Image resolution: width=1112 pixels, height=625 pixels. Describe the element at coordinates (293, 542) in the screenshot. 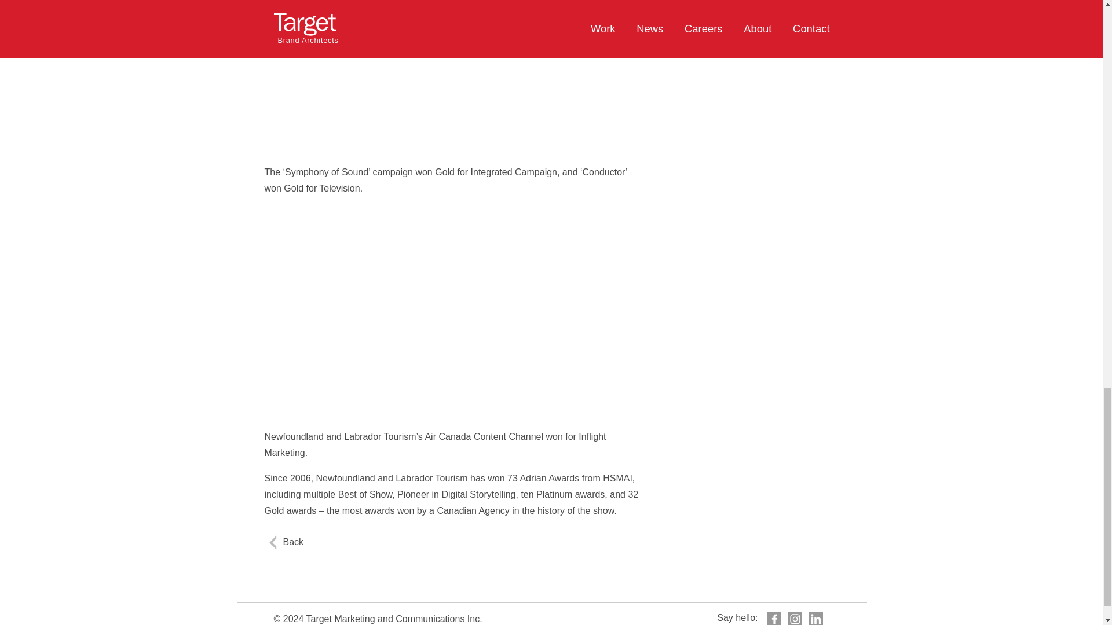

I see `Back` at that location.